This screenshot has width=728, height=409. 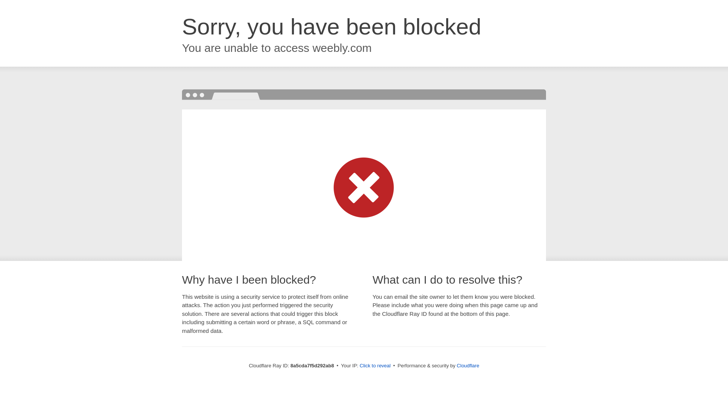 I want to click on Click to reveal, so click(x=375, y=366).